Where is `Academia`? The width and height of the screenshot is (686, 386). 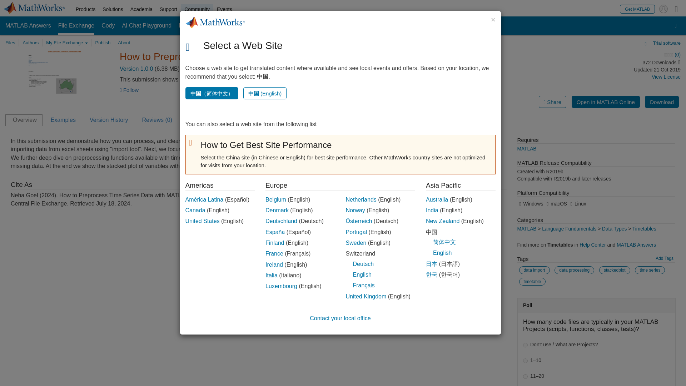 Academia is located at coordinates (141, 9).